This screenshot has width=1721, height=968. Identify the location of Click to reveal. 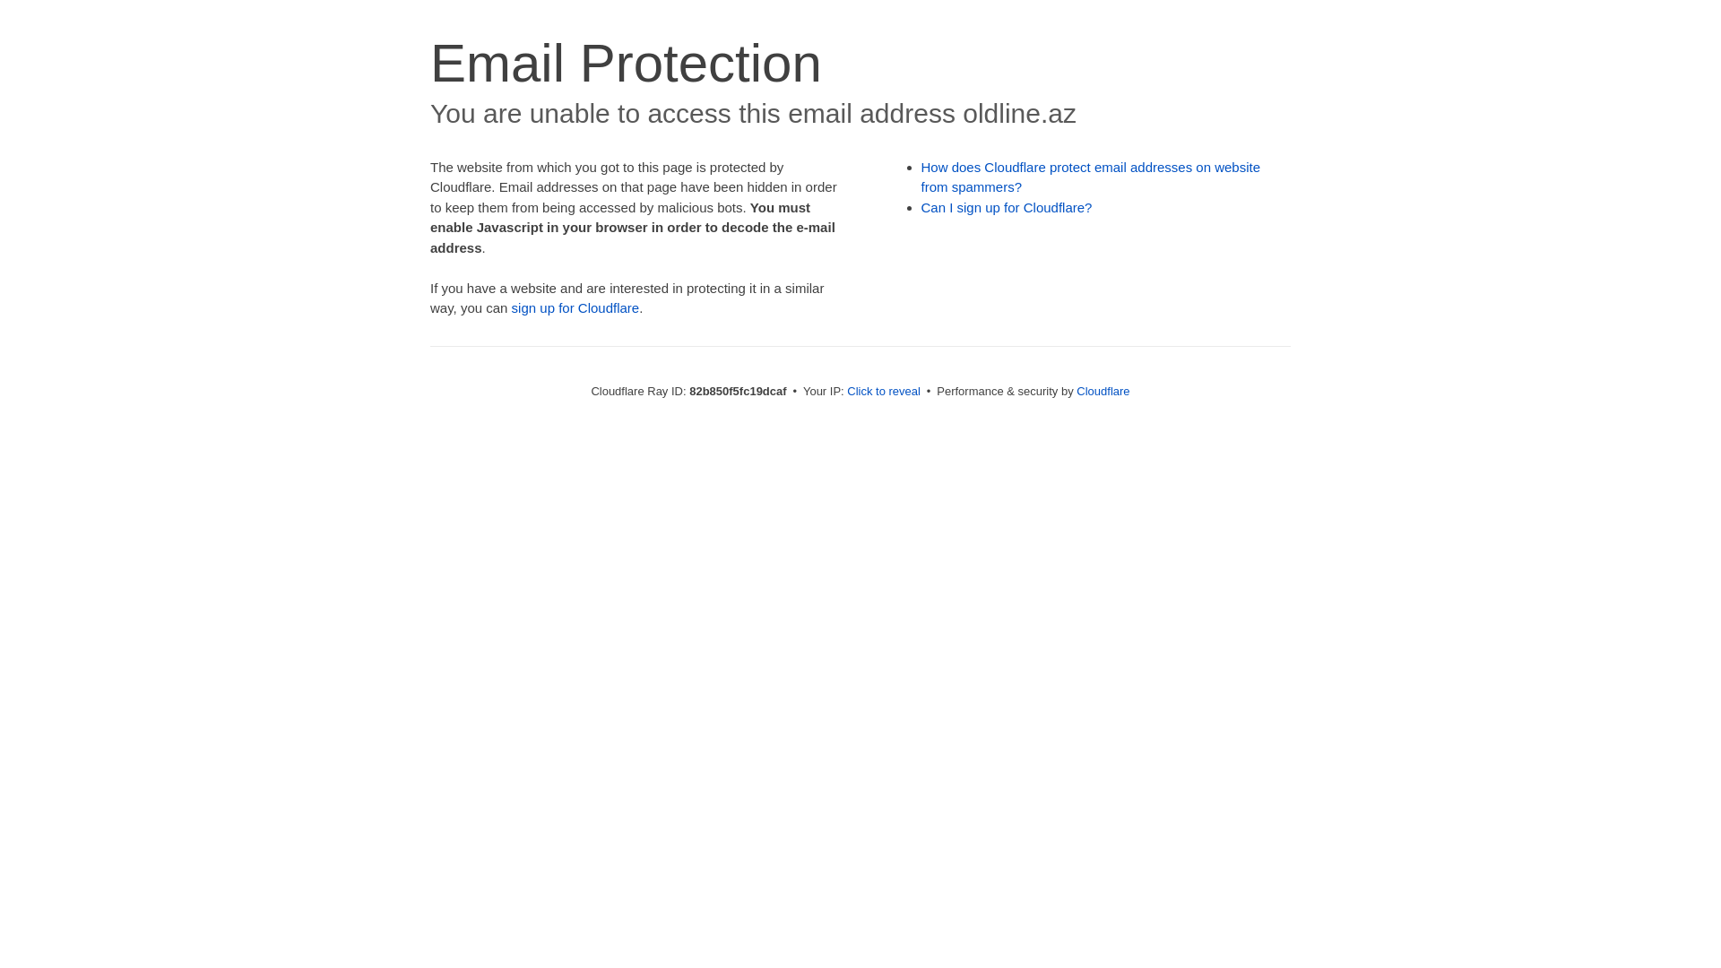
(884, 391).